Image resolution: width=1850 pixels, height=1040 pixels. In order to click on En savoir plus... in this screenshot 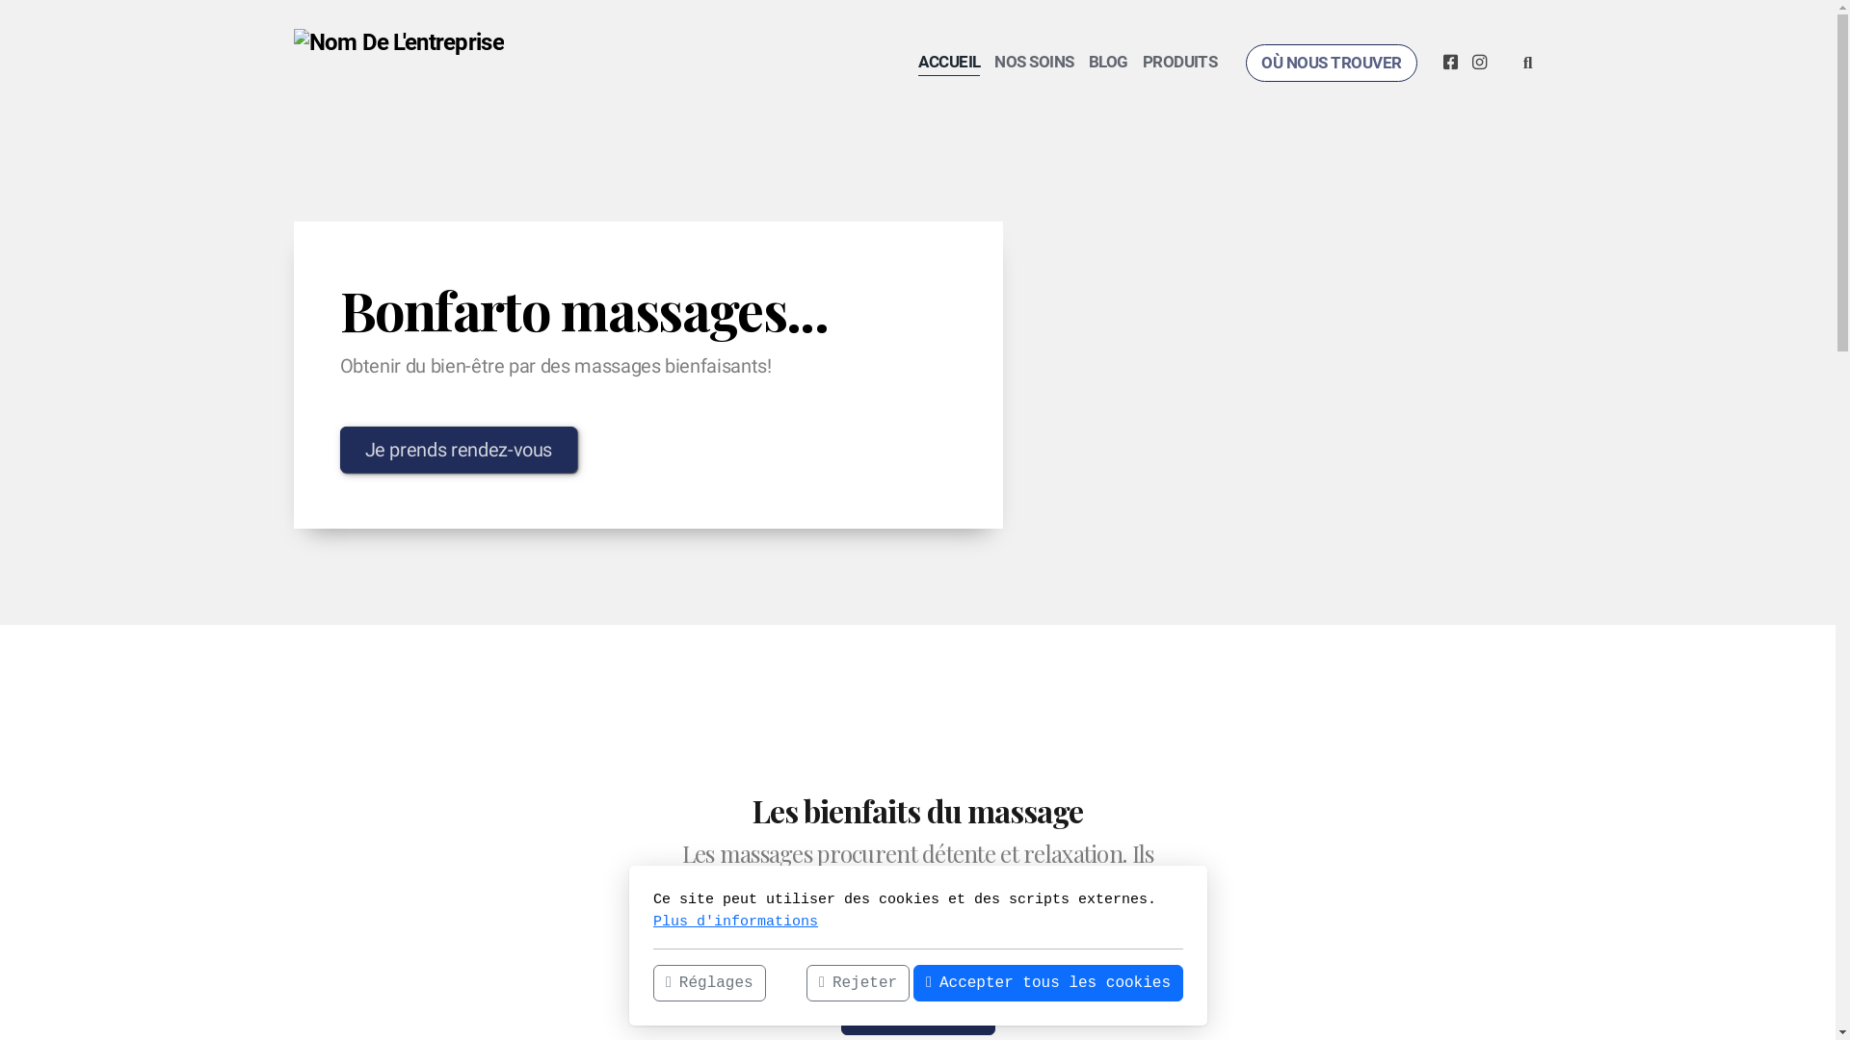, I will do `click(917, 1017)`.